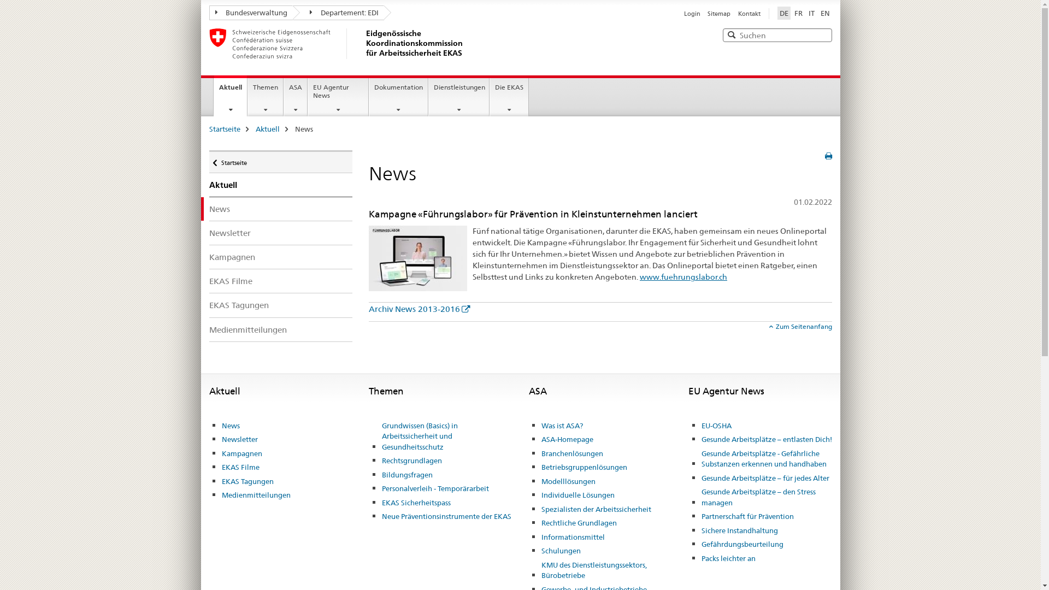 This screenshot has width=1049, height=590. I want to click on Kontakt, so click(749, 14).